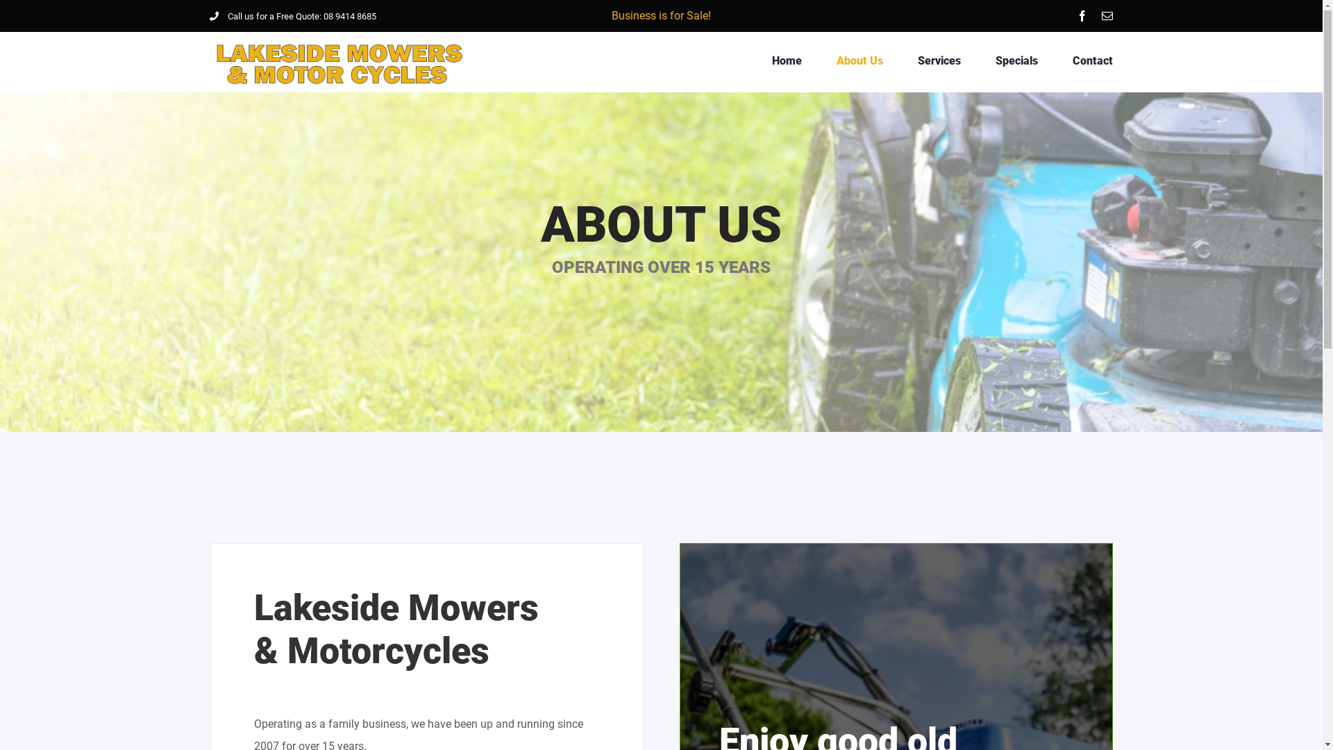  Describe the element at coordinates (293, 17) in the screenshot. I see `Call us for a Free Quote: 08 9414 8685` at that location.